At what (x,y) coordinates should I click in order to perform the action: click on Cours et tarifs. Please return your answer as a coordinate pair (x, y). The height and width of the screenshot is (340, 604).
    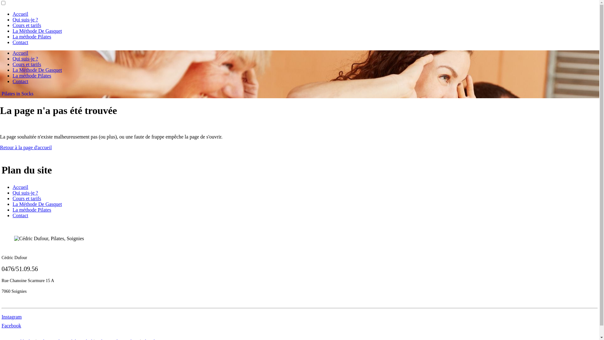
    Looking at the image, I should click on (27, 64).